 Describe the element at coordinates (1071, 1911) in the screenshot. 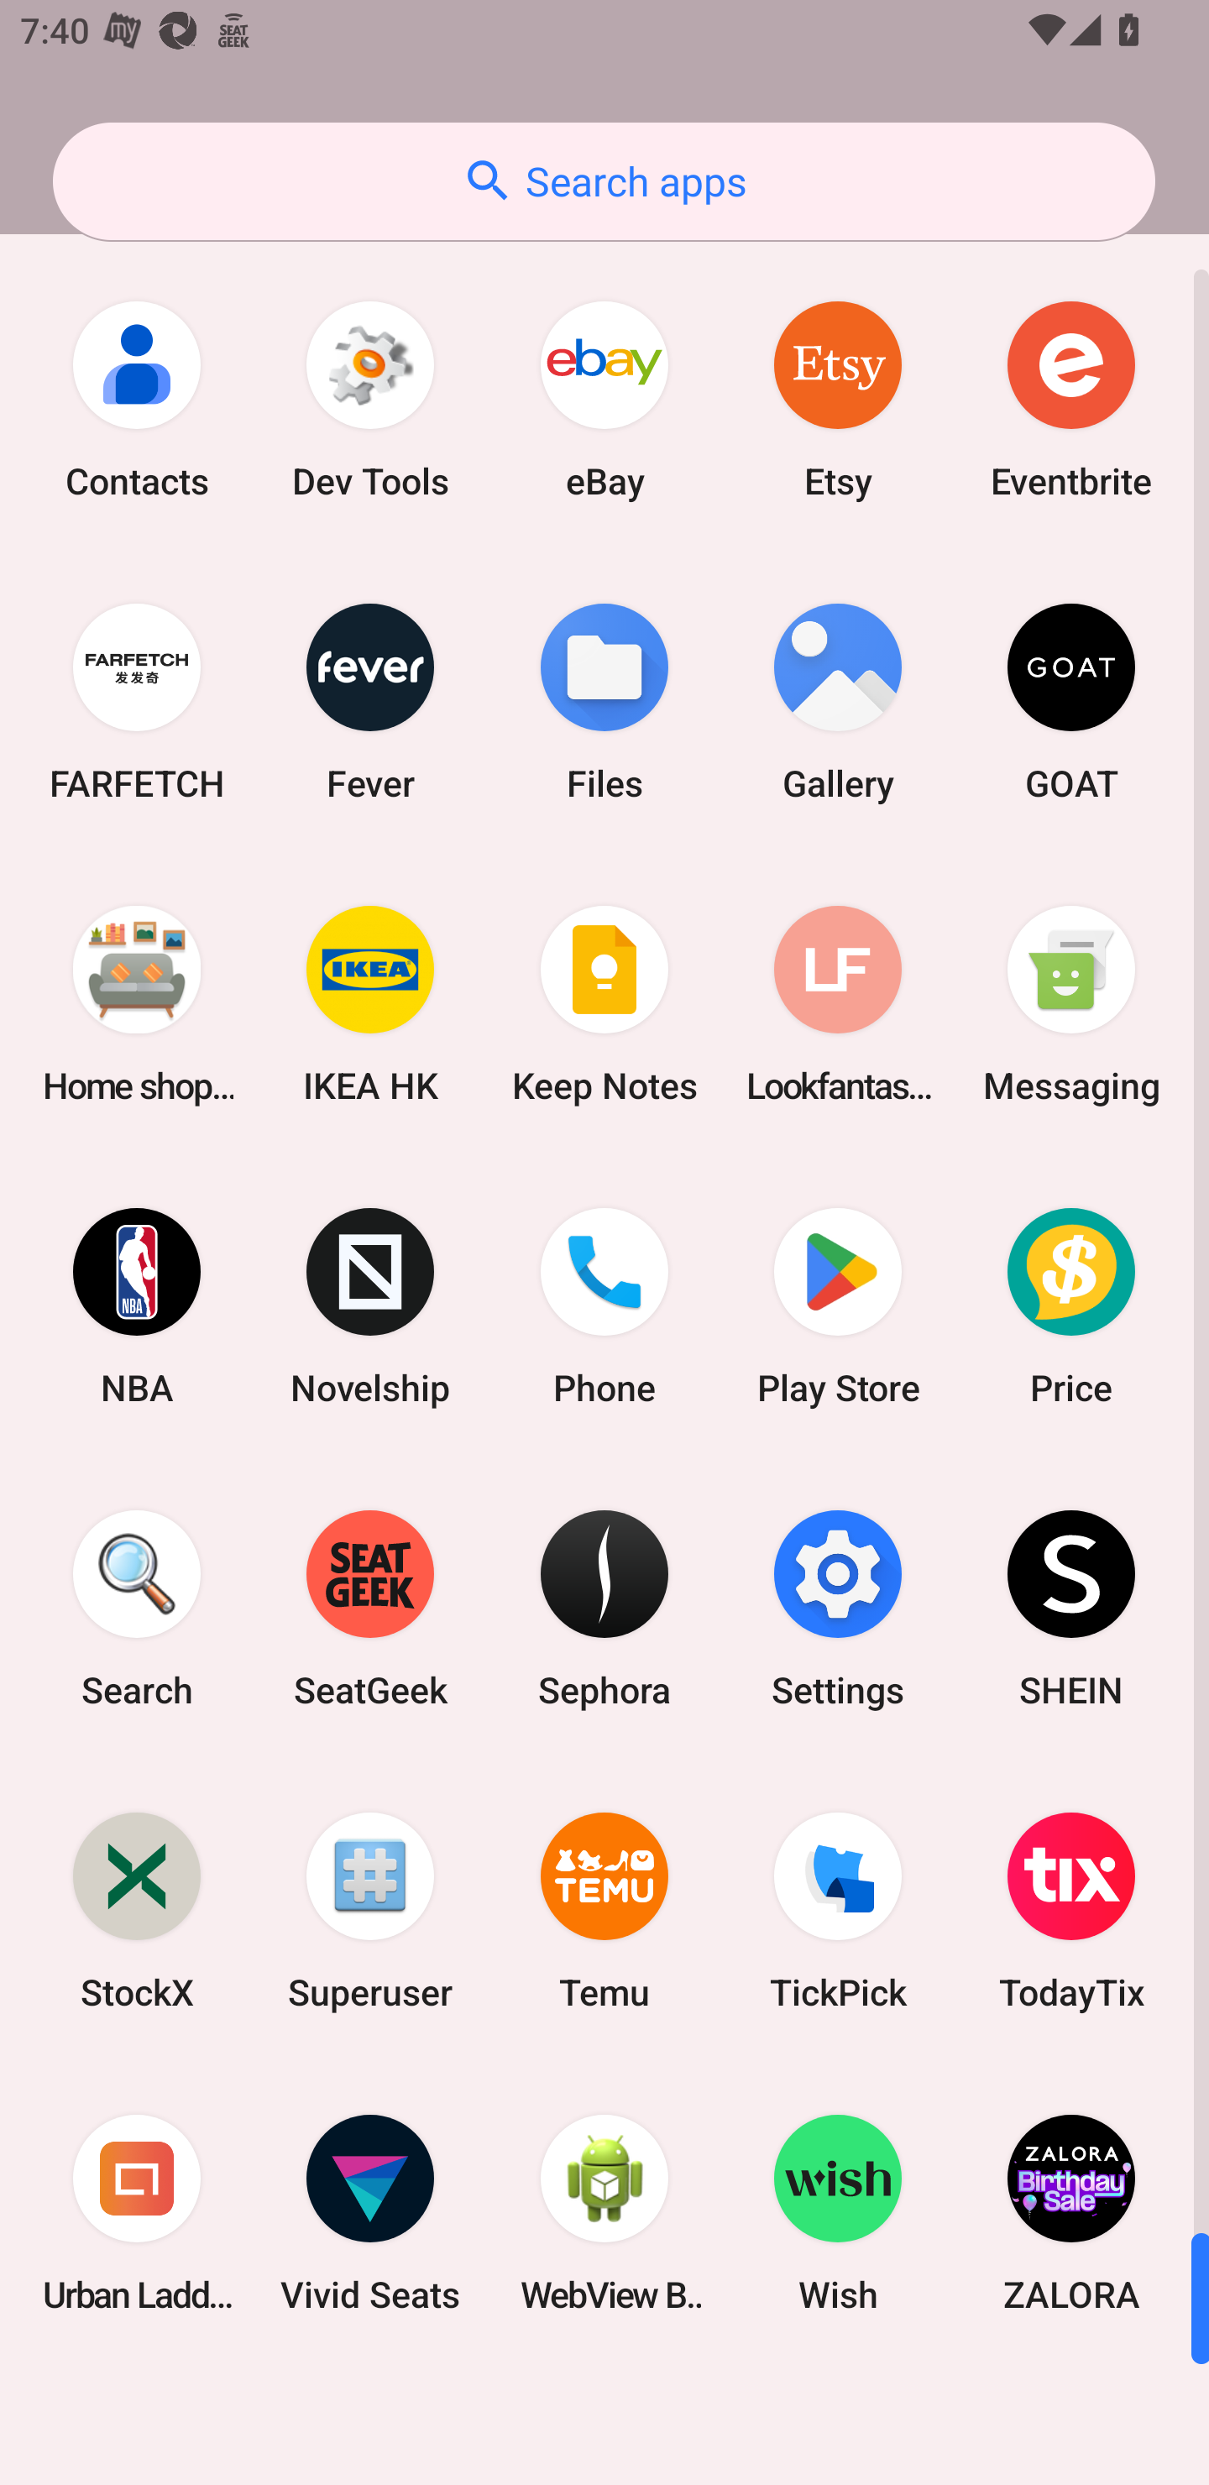

I see `TodayTix` at that location.